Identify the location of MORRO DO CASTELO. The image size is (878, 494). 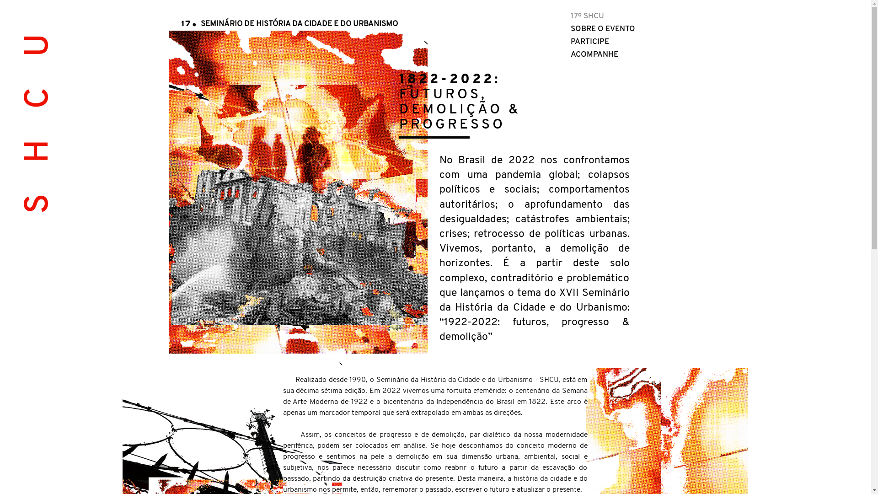
(298, 192).